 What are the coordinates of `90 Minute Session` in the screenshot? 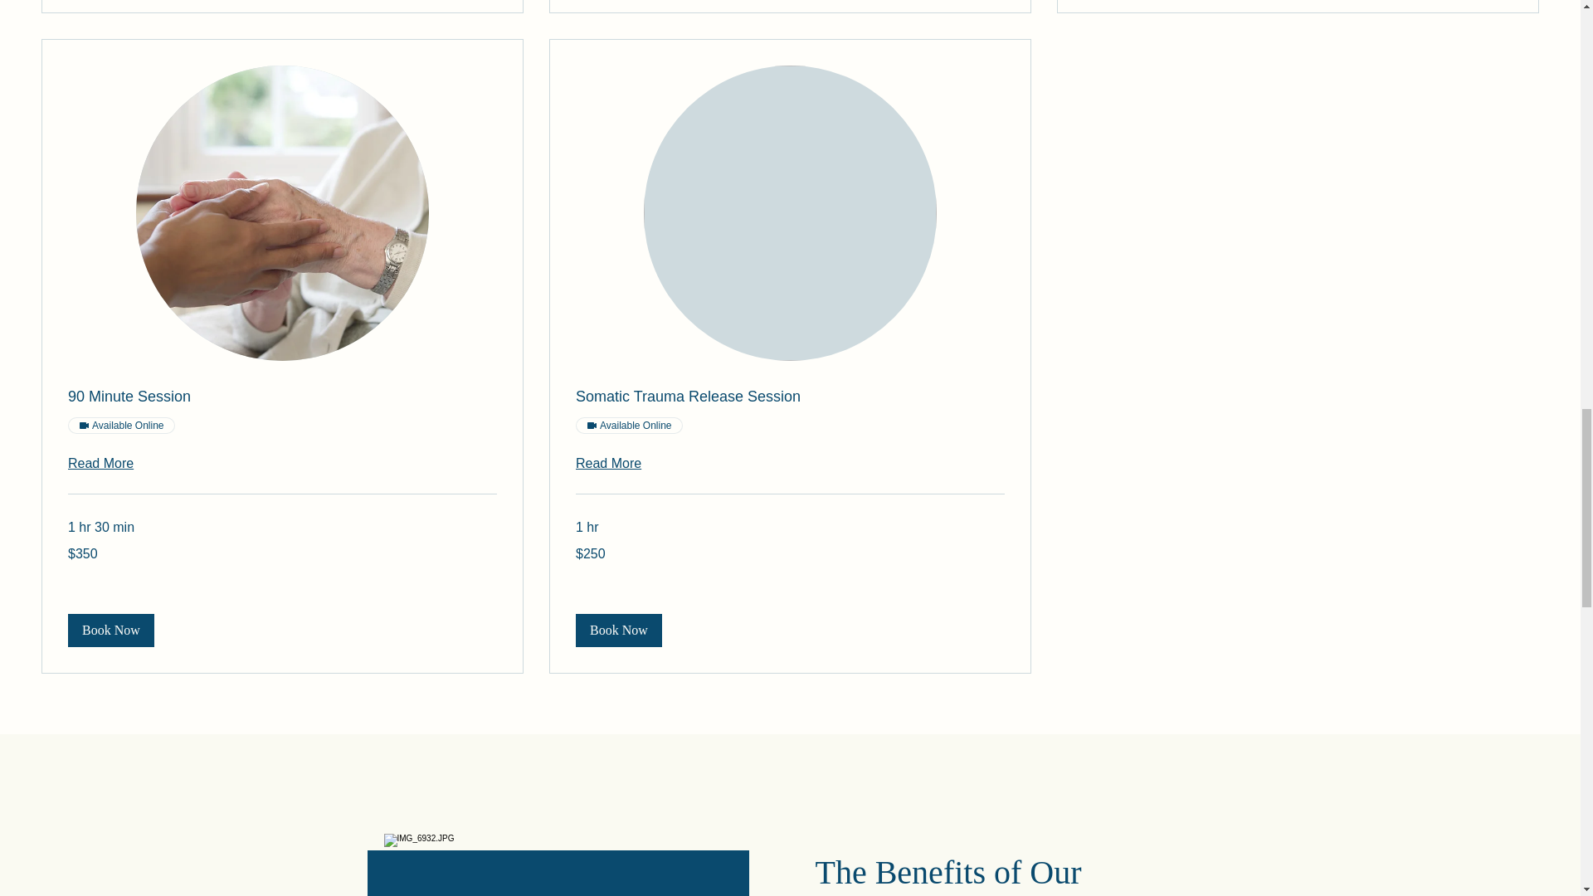 It's located at (282, 397).